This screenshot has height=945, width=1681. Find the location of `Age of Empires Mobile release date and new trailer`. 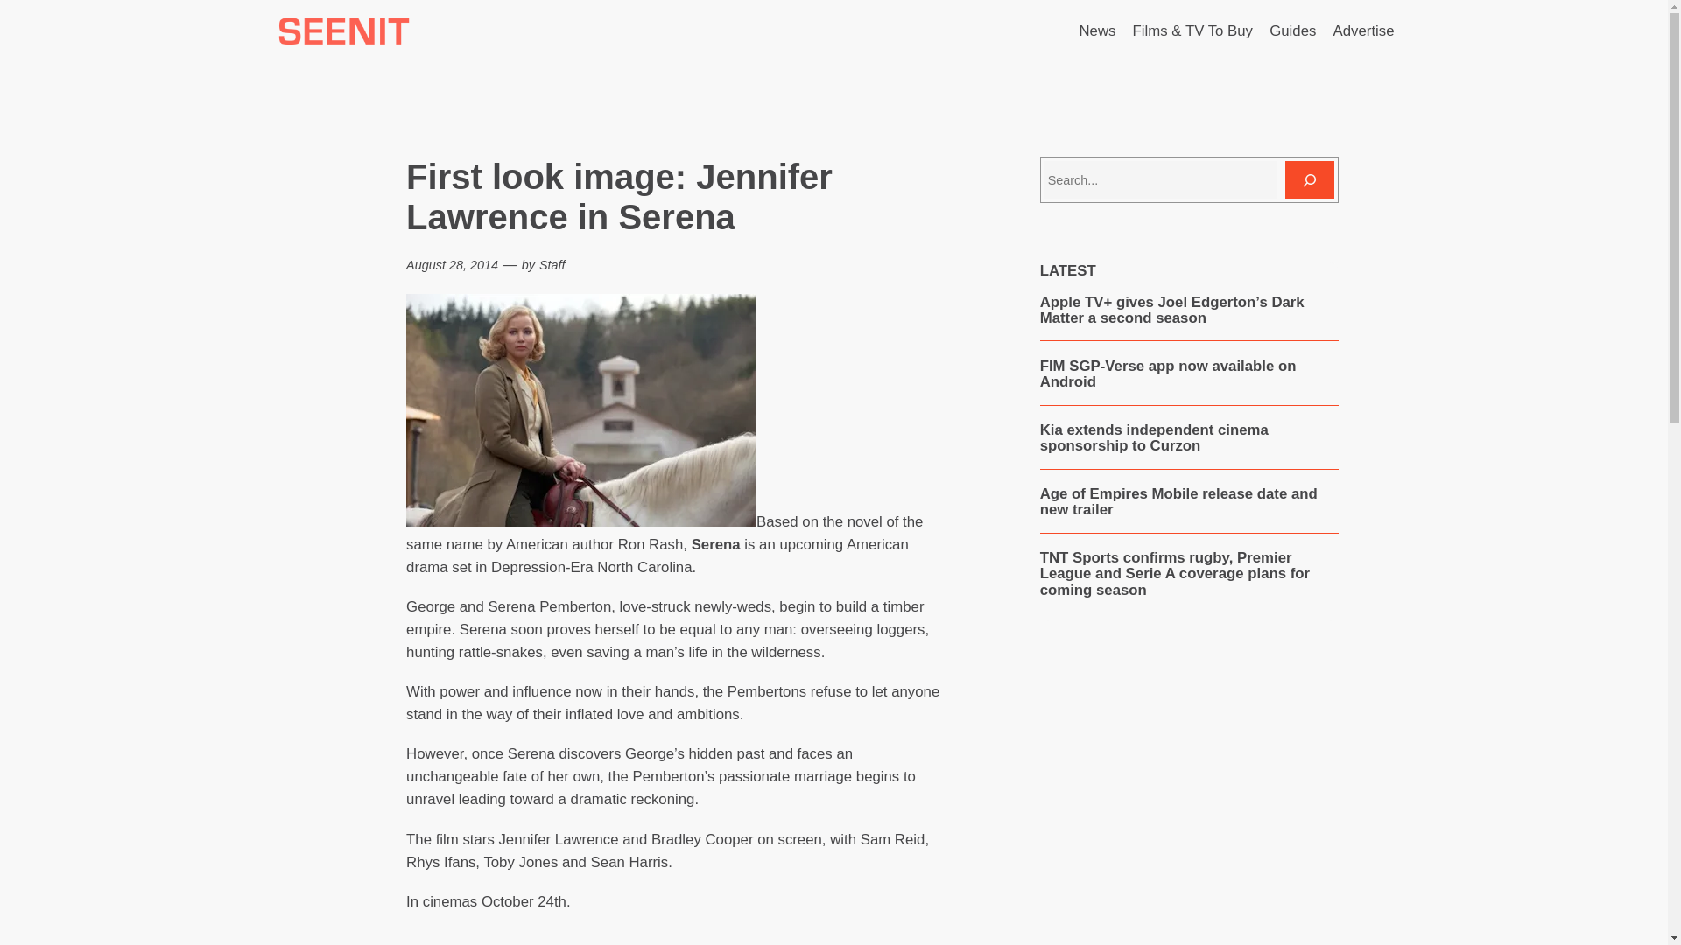

Age of Empires Mobile release date and new trailer is located at coordinates (1189, 502).